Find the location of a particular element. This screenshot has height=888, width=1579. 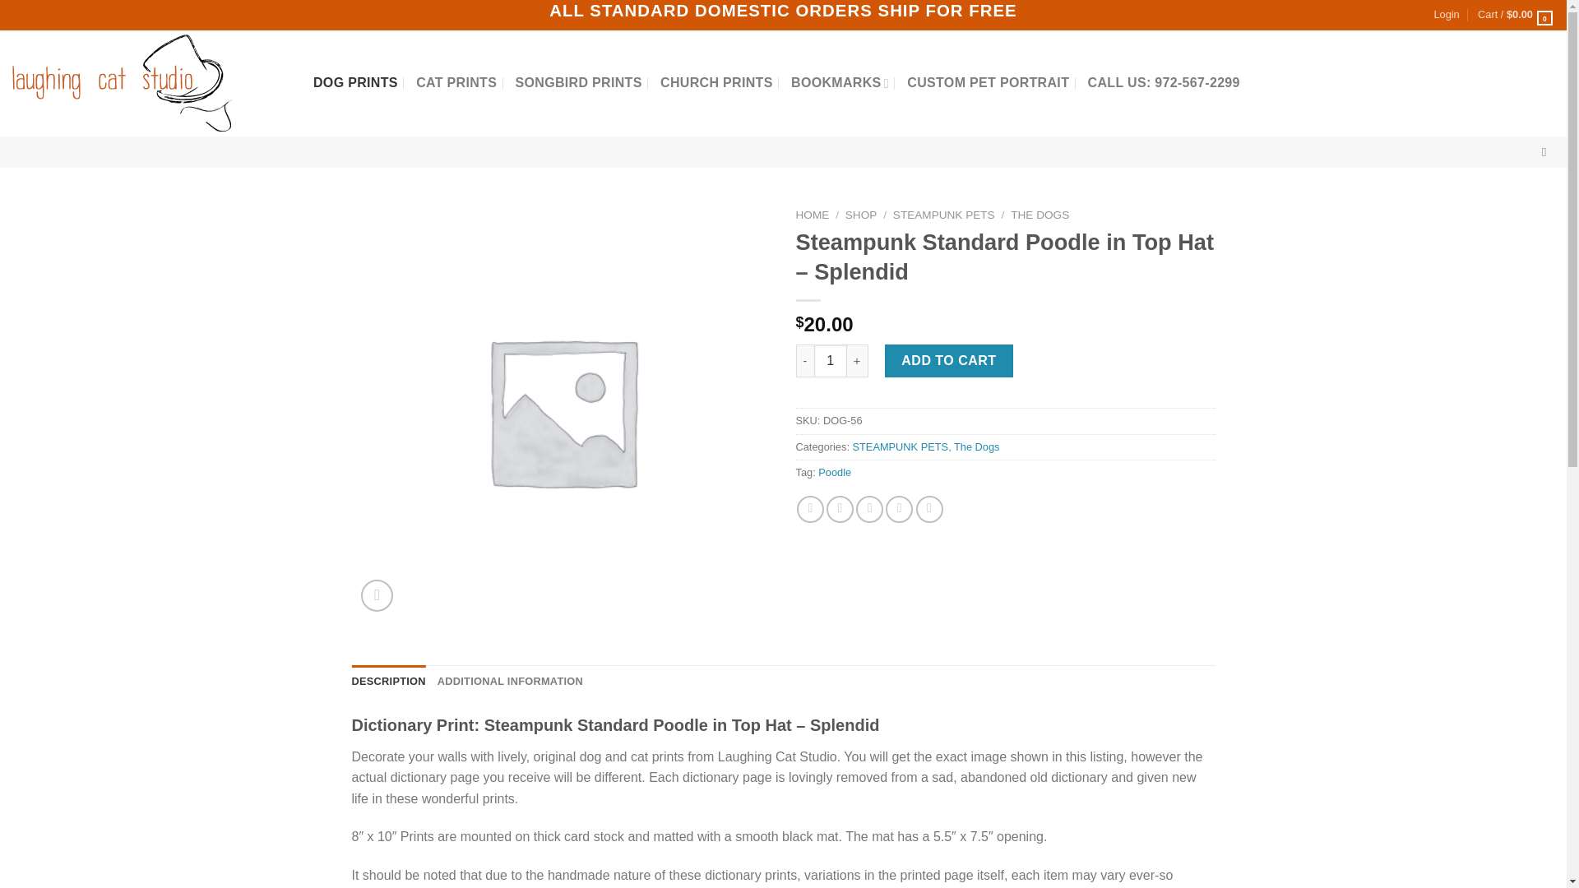

STEAMPUNK PETS is located at coordinates (944, 214).